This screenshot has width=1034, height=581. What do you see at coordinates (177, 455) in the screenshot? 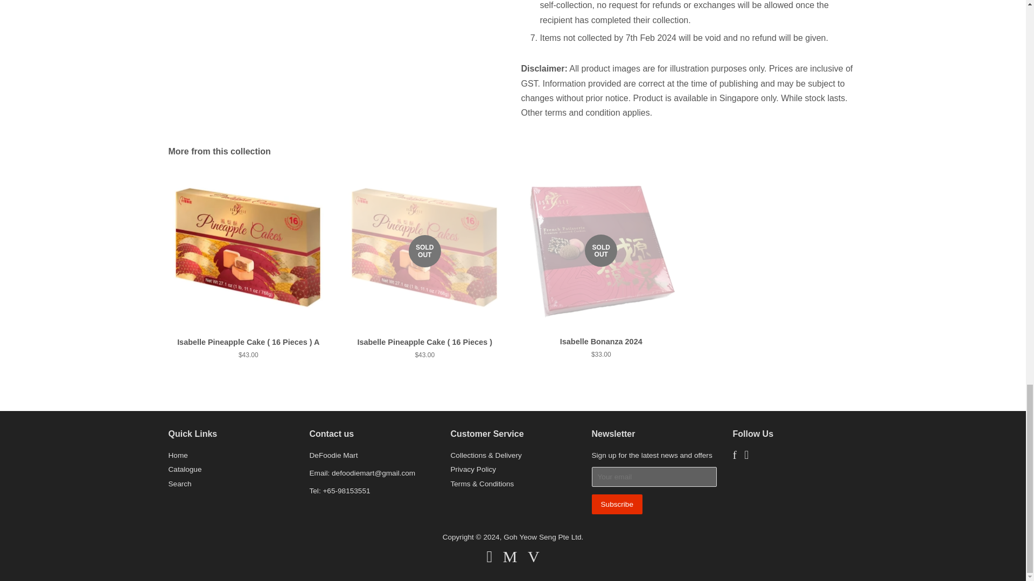
I see `Home` at bounding box center [177, 455].